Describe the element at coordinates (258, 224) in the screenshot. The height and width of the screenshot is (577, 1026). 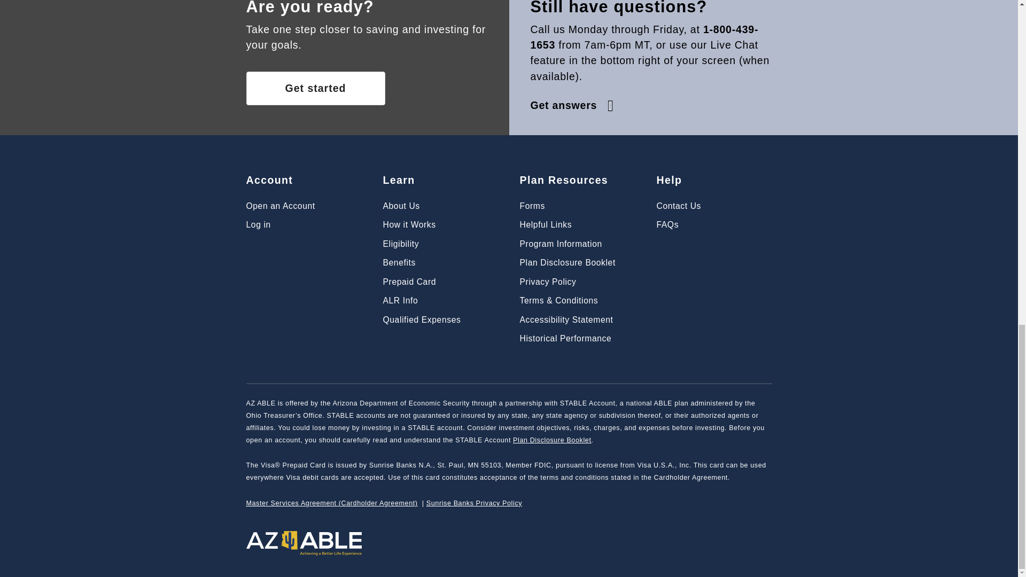
I see `Log in` at that location.